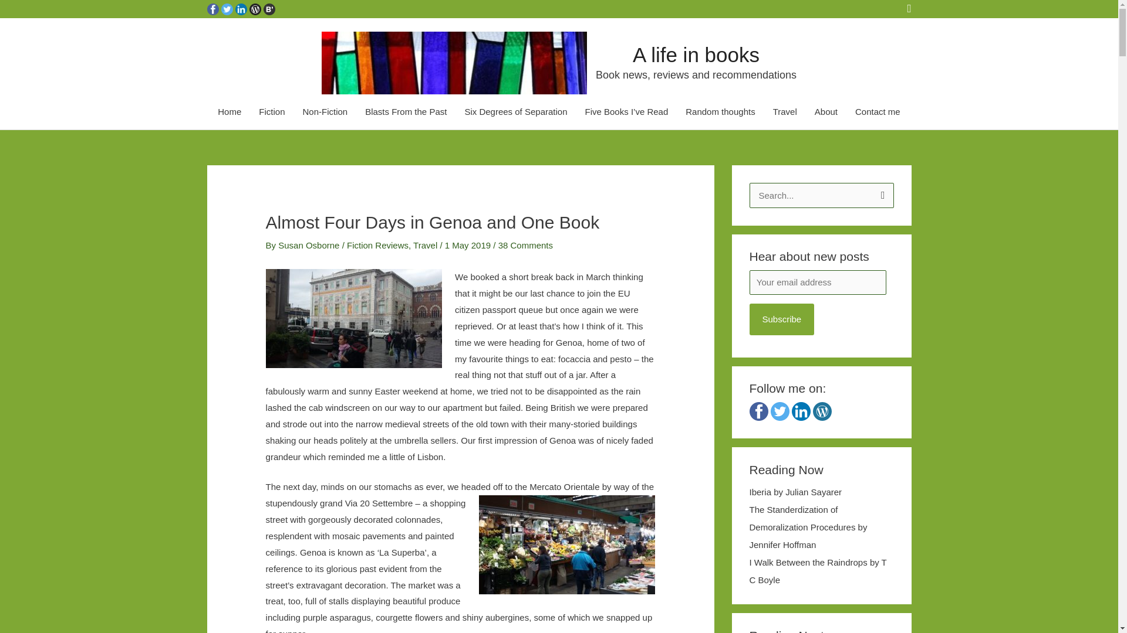 The width and height of the screenshot is (1127, 633). What do you see at coordinates (696, 55) in the screenshot?
I see `A life in books` at bounding box center [696, 55].